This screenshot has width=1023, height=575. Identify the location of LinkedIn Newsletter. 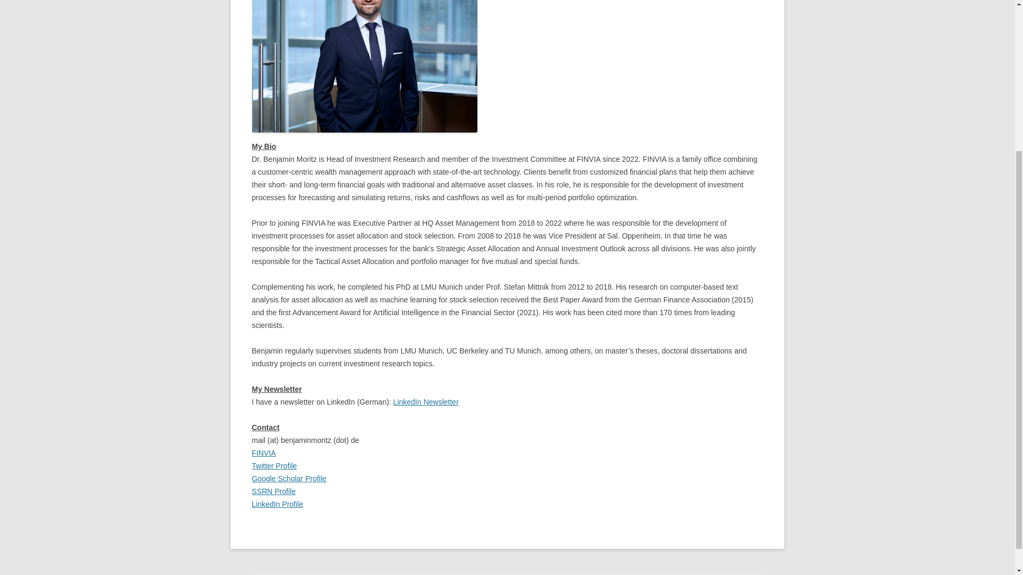
(425, 401).